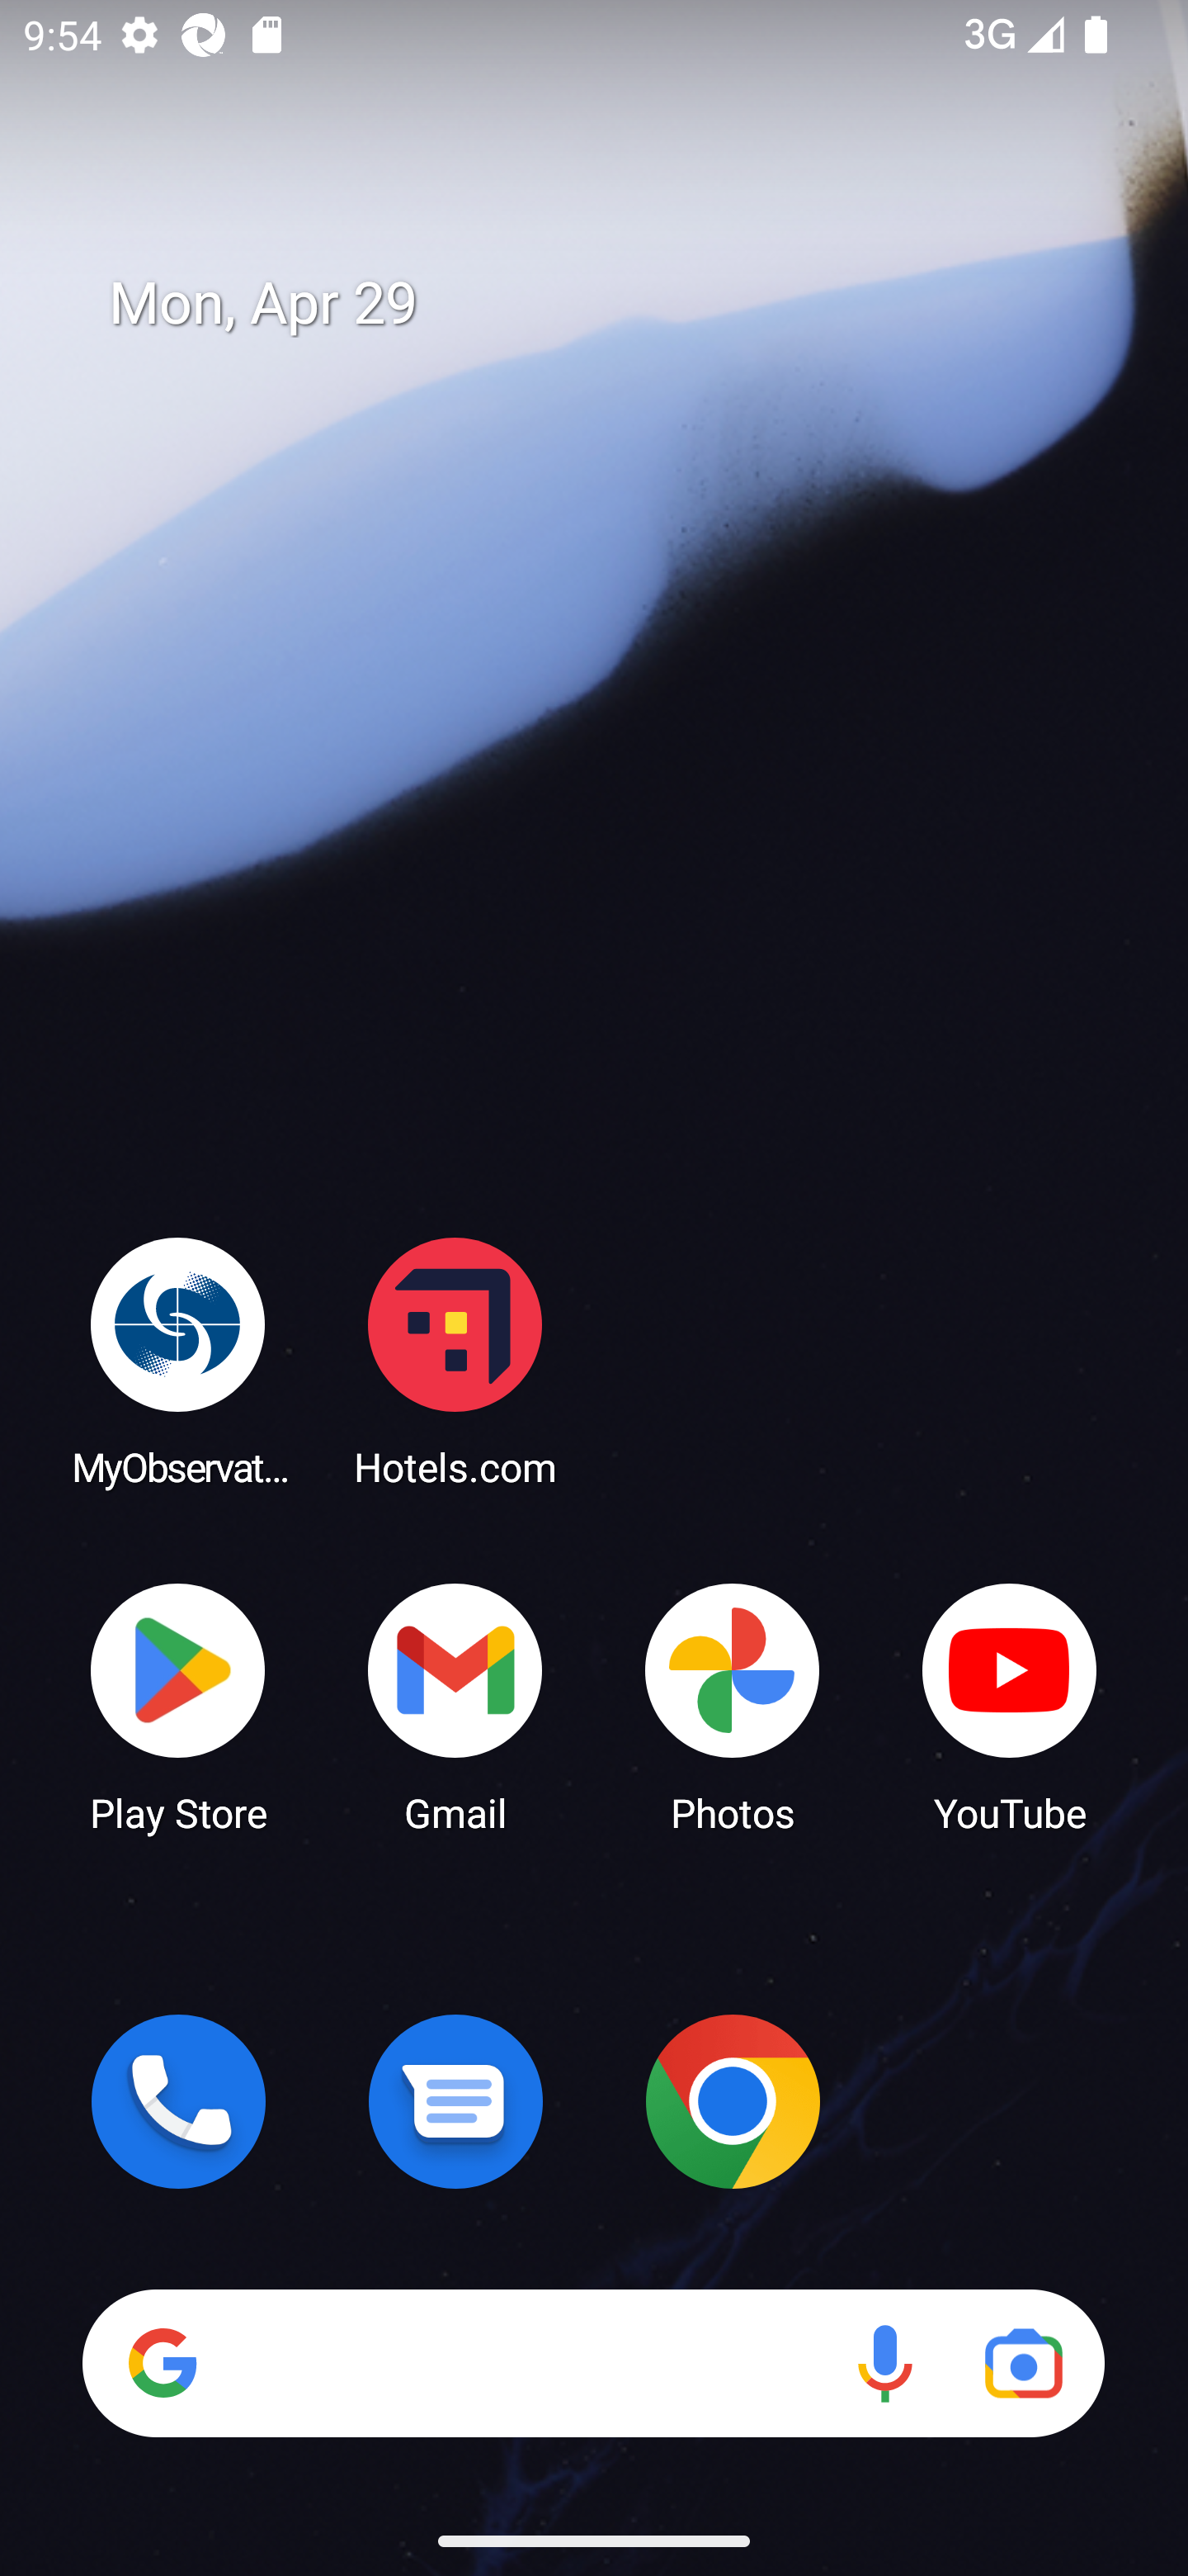 The height and width of the screenshot is (2576, 1188). What do you see at coordinates (455, 2101) in the screenshot?
I see `Messages` at bounding box center [455, 2101].